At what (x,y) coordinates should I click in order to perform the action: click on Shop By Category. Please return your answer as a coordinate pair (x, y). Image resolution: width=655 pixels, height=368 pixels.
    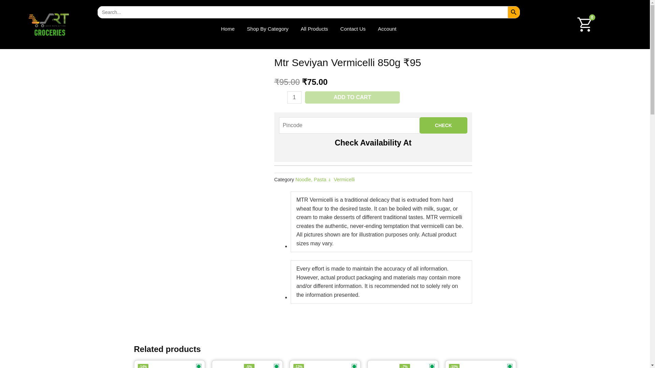
    Looking at the image, I should click on (268, 29).